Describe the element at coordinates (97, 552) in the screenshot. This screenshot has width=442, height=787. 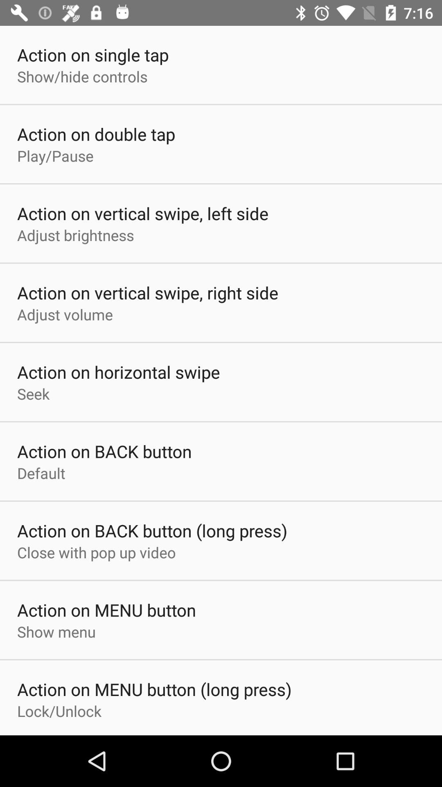
I see `turn off the icon below the action on back icon` at that location.